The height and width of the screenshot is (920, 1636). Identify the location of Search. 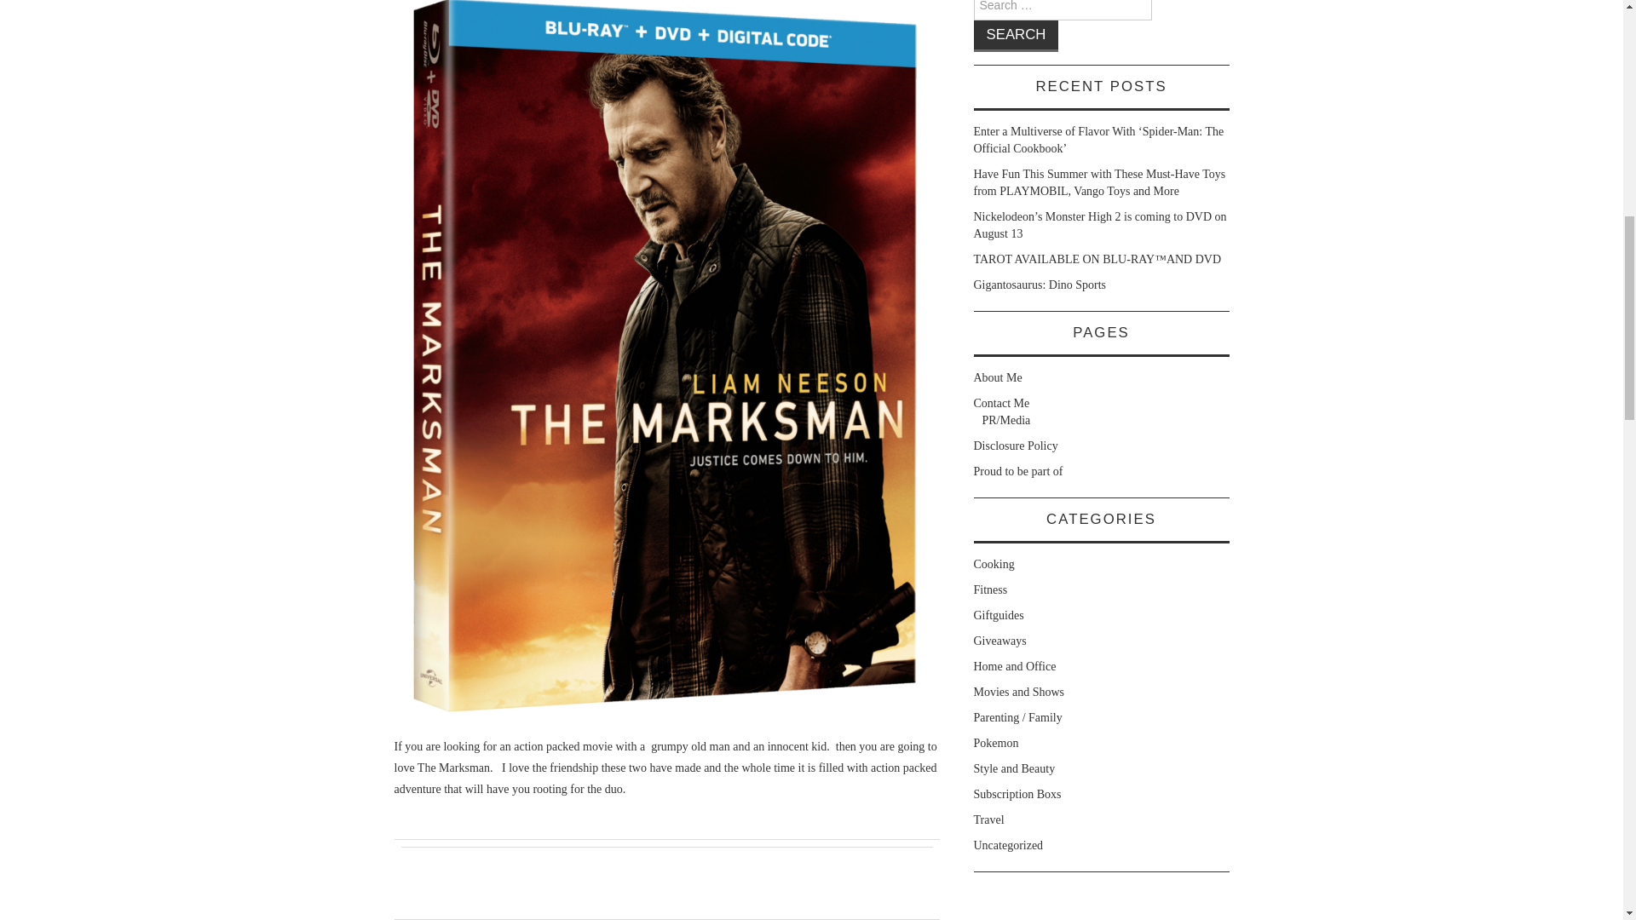
(1016, 36).